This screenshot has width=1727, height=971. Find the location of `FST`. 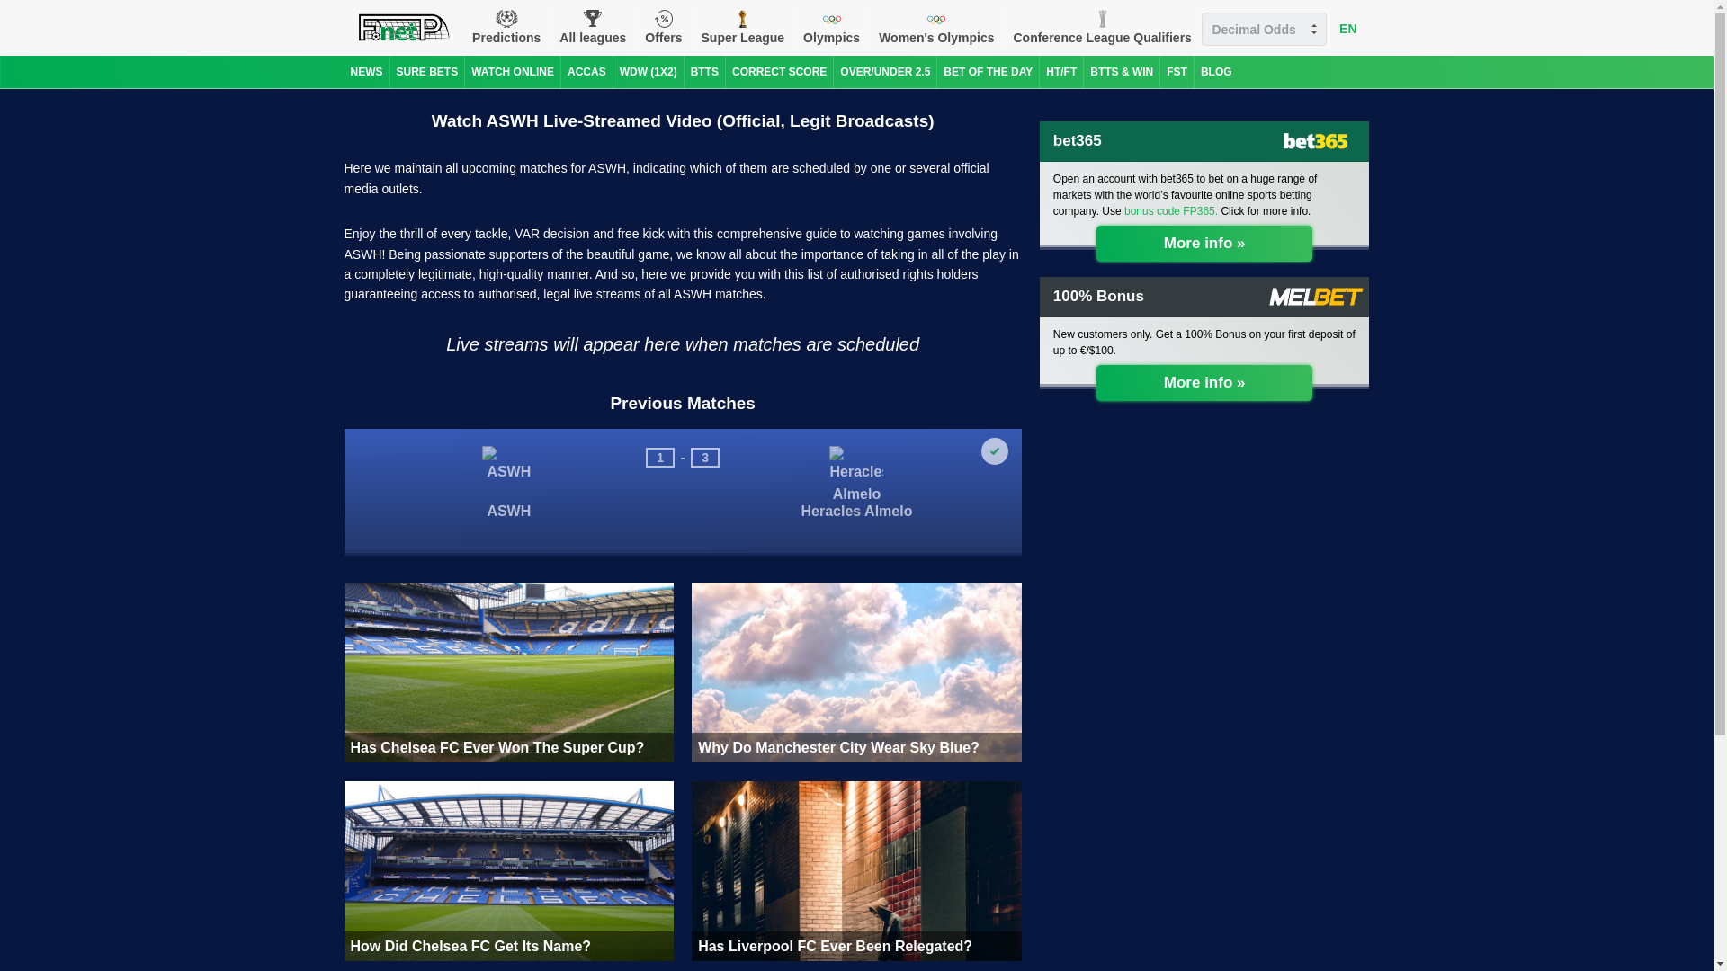

FST is located at coordinates (1177, 72).